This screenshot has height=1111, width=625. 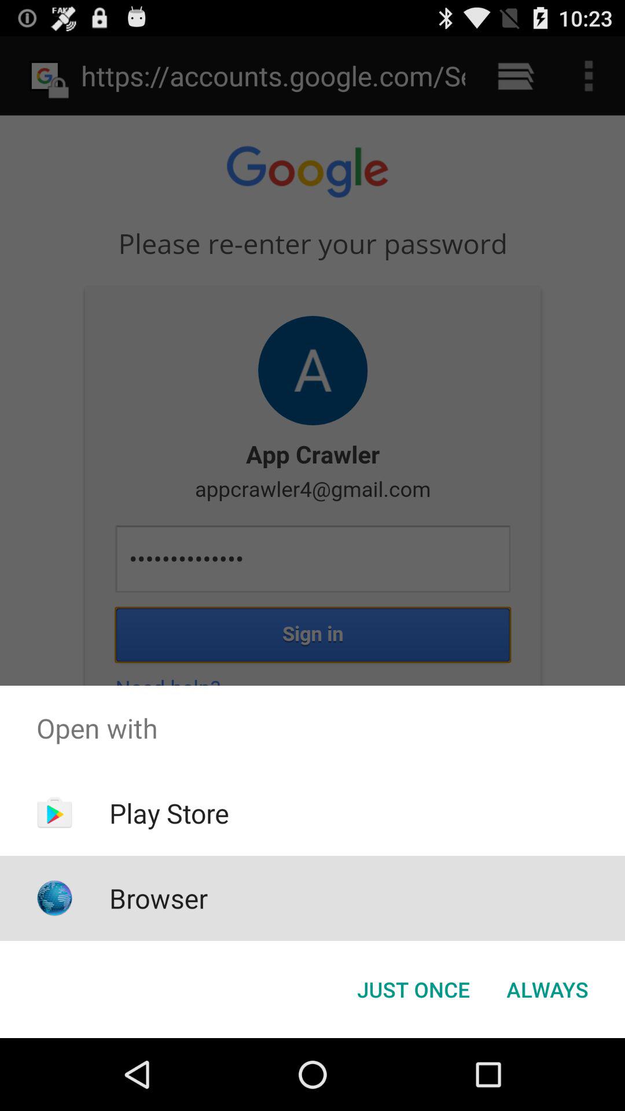 I want to click on tap the button next to always, so click(x=413, y=989).